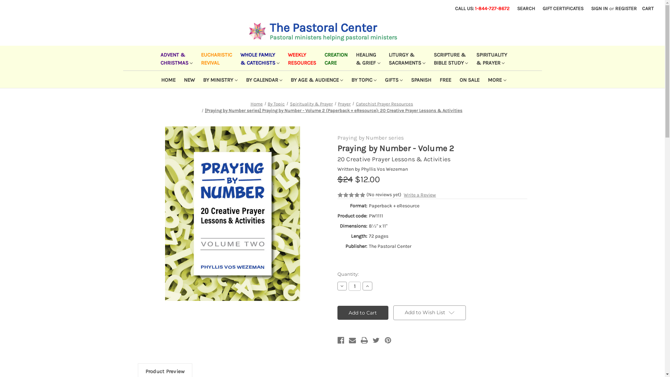 This screenshot has width=670, height=377. Describe the element at coordinates (600, 8) in the screenshot. I see `SIGN IN` at that location.